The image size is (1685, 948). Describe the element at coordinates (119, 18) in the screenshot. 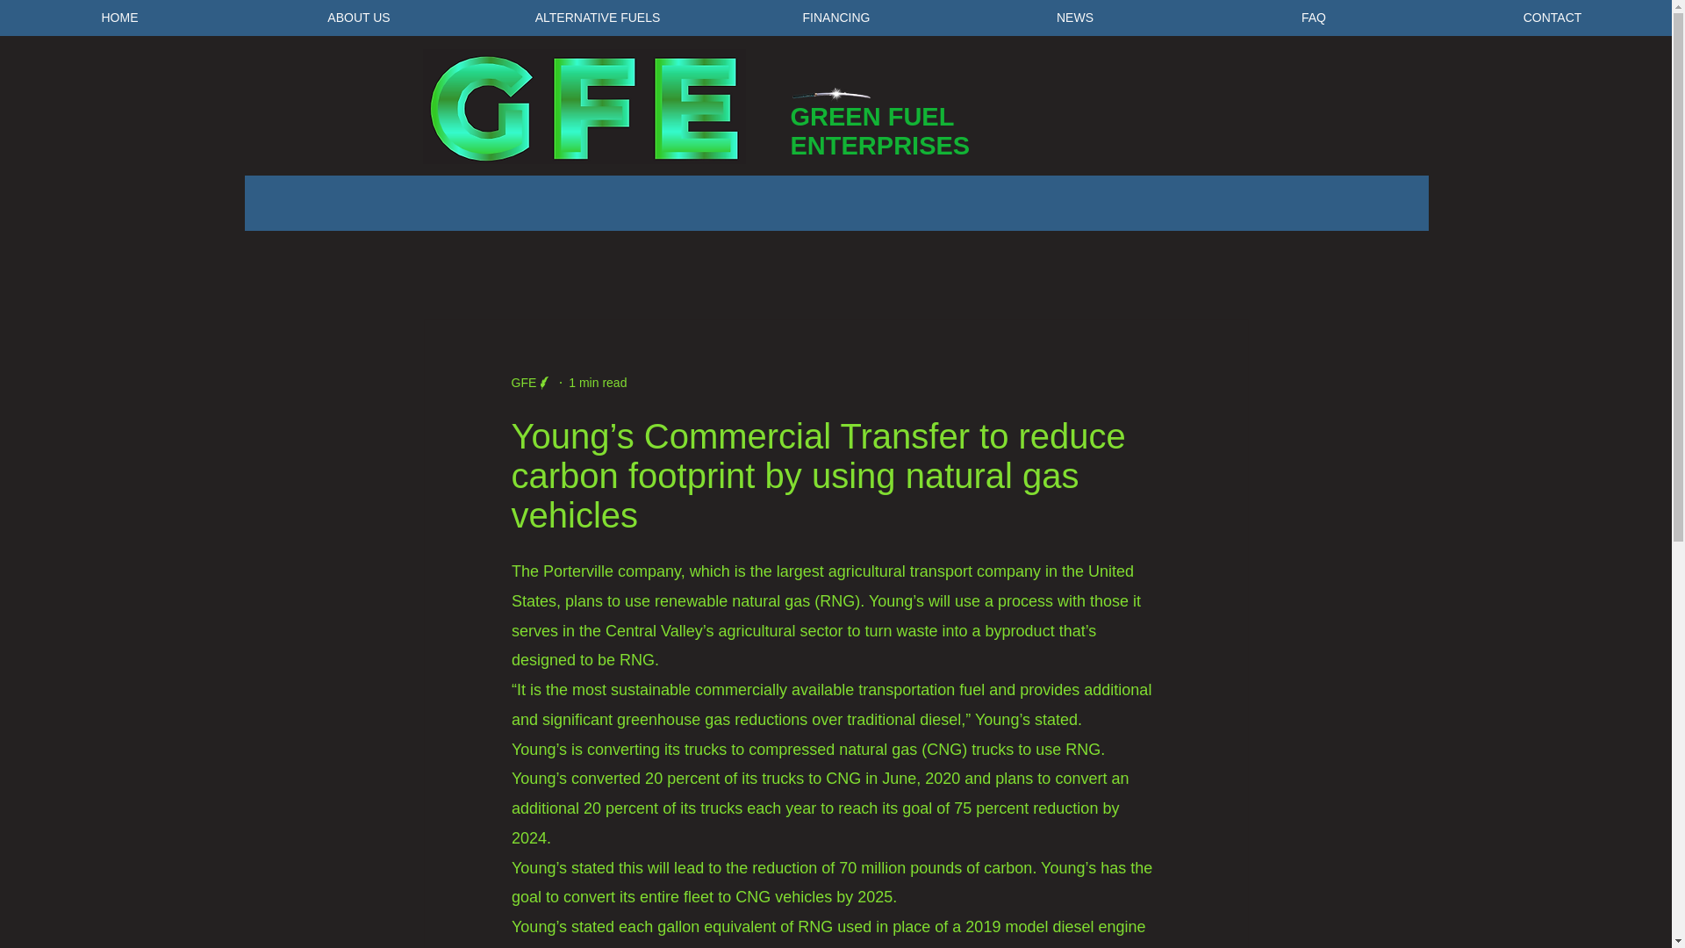

I see `HOME` at that location.